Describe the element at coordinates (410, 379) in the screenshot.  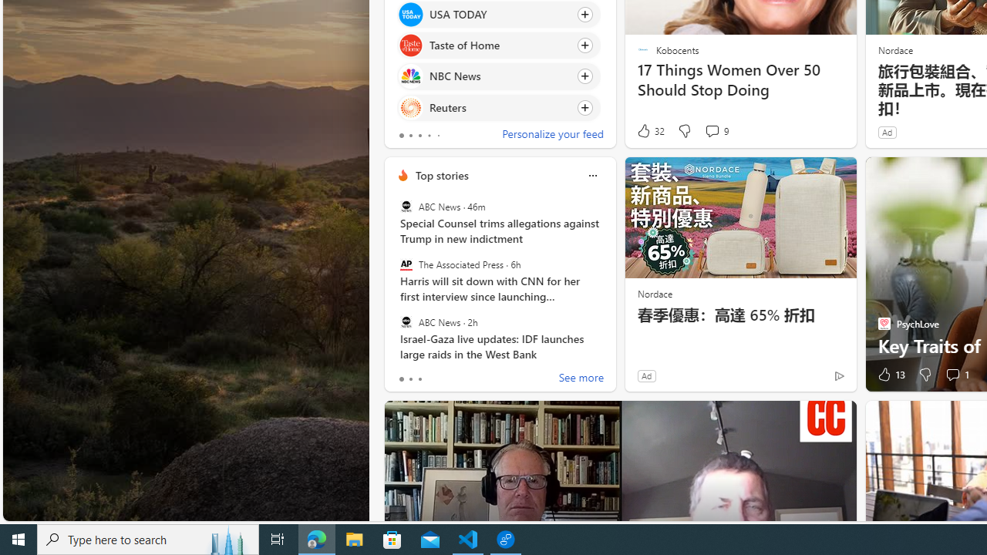
I see `tab-1` at that location.